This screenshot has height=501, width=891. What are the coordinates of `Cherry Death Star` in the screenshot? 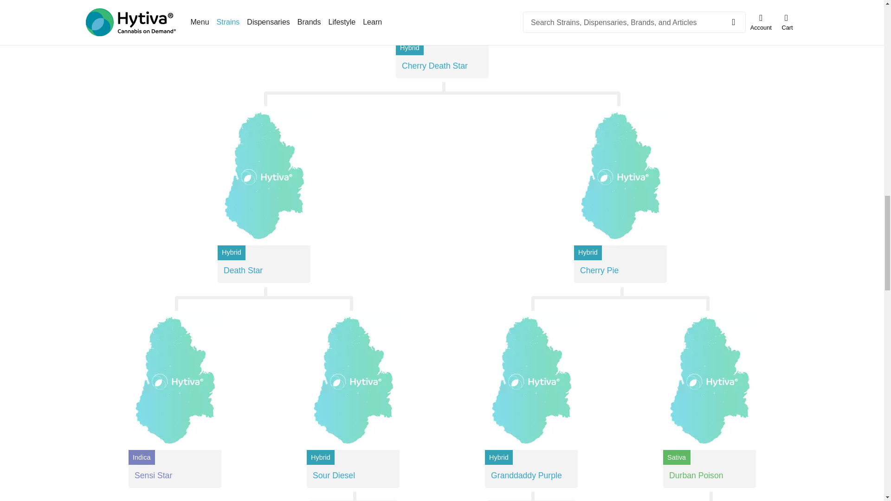 It's located at (442, 66).